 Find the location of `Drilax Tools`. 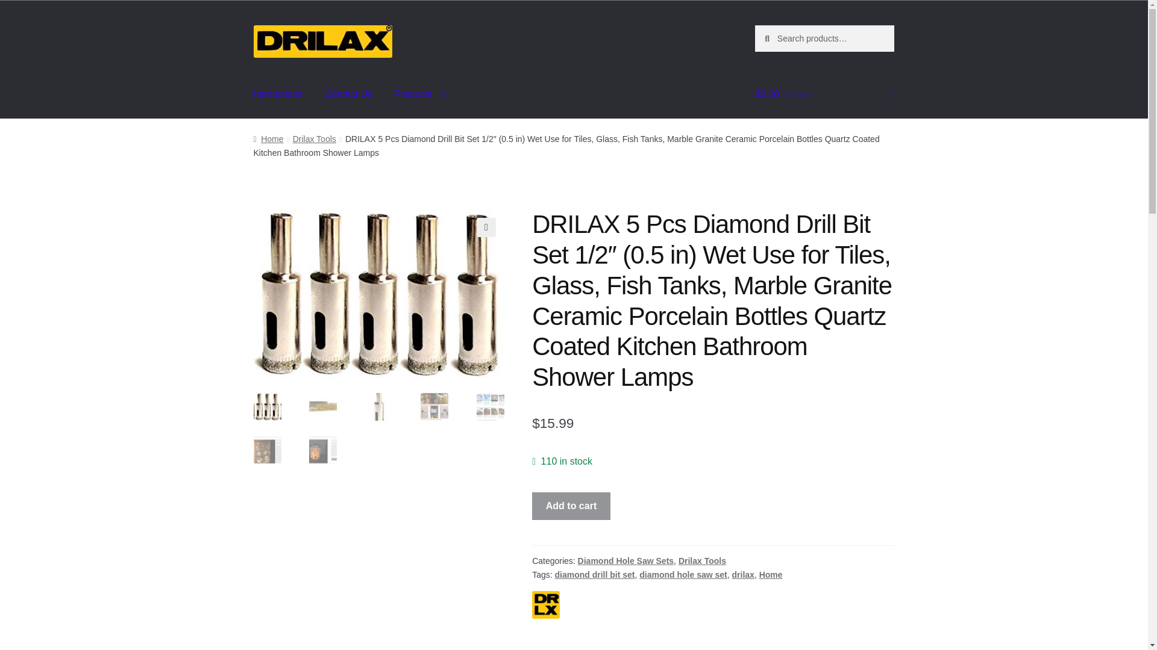

Drilax Tools is located at coordinates (315, 138).